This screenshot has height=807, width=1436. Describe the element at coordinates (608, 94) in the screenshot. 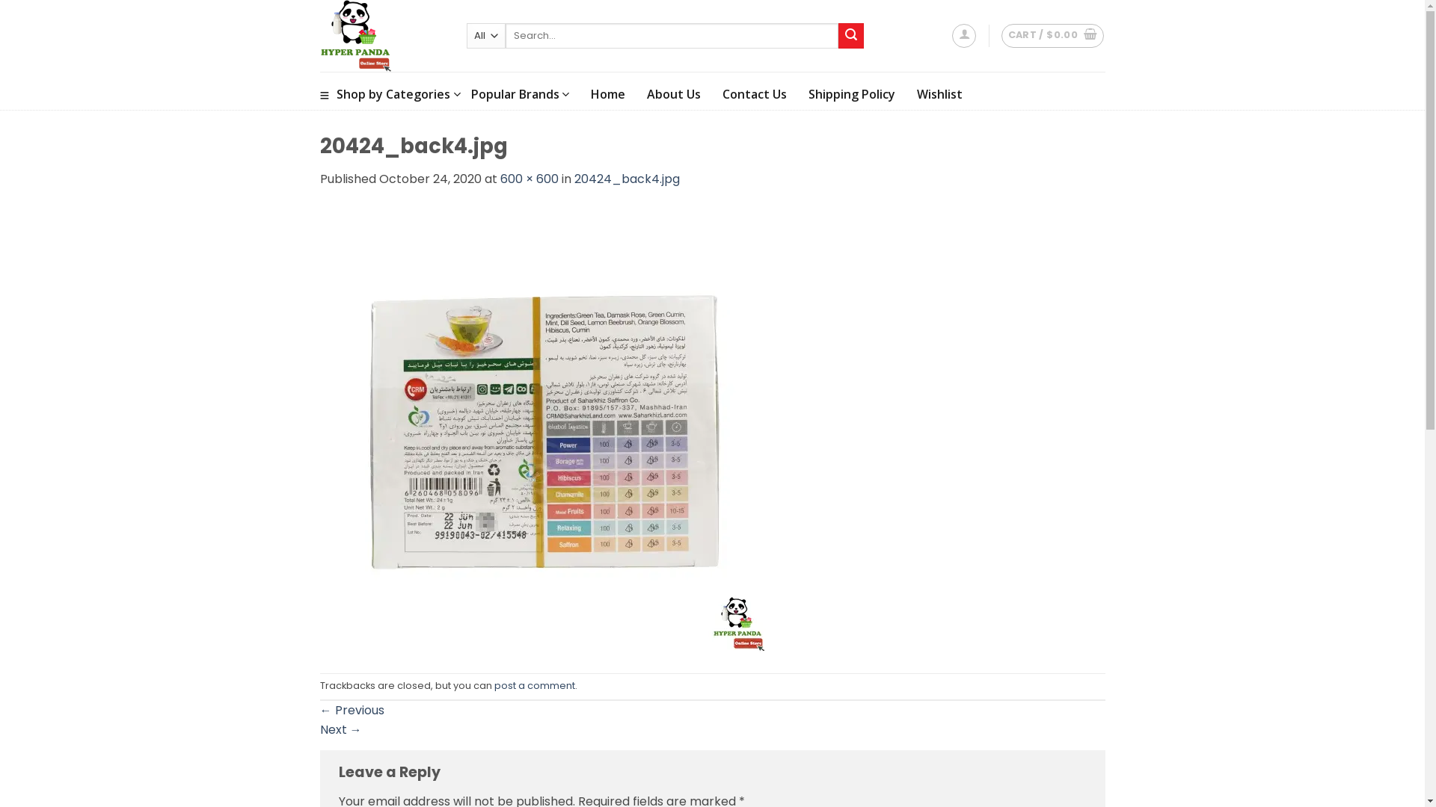

I see `Home` at that location.